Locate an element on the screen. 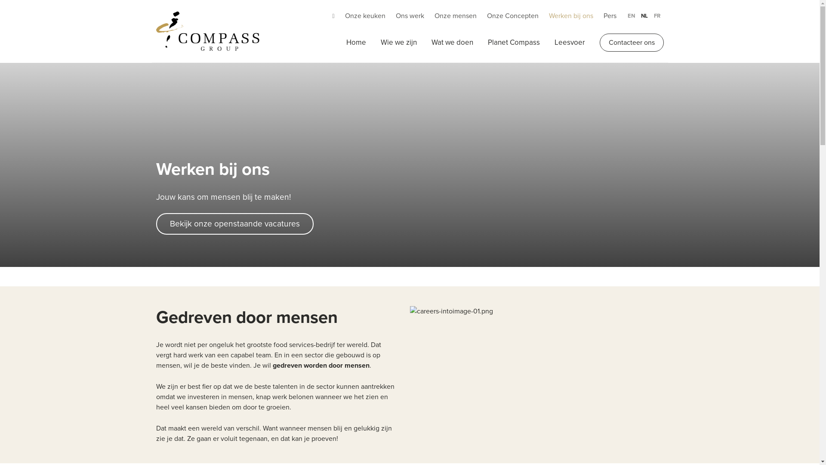 The width and height of the screenshot is (826, 465). Onze Concepten is located at coordinates (513, 16).